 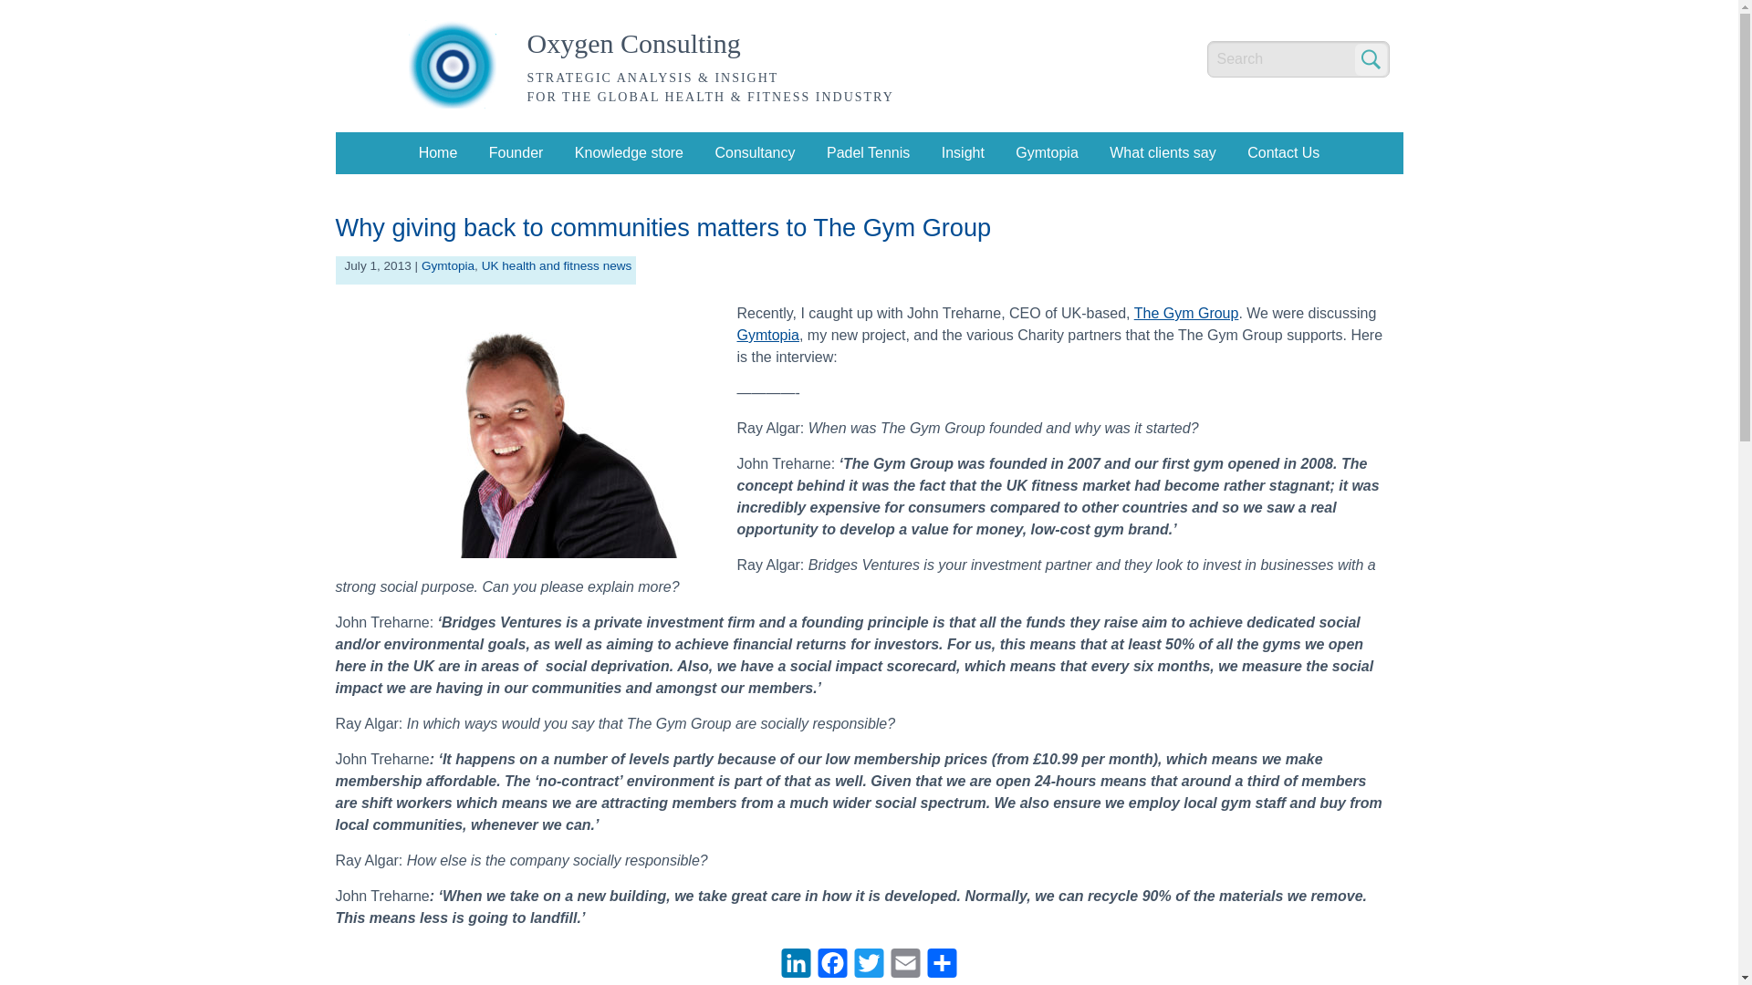 I want to click on Gymtopia, so click(x=1046, y=153).